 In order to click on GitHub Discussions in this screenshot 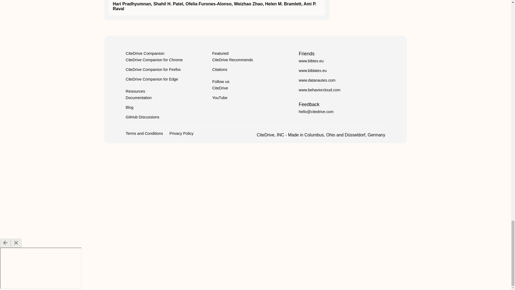, I will do `click(142, 117)`.